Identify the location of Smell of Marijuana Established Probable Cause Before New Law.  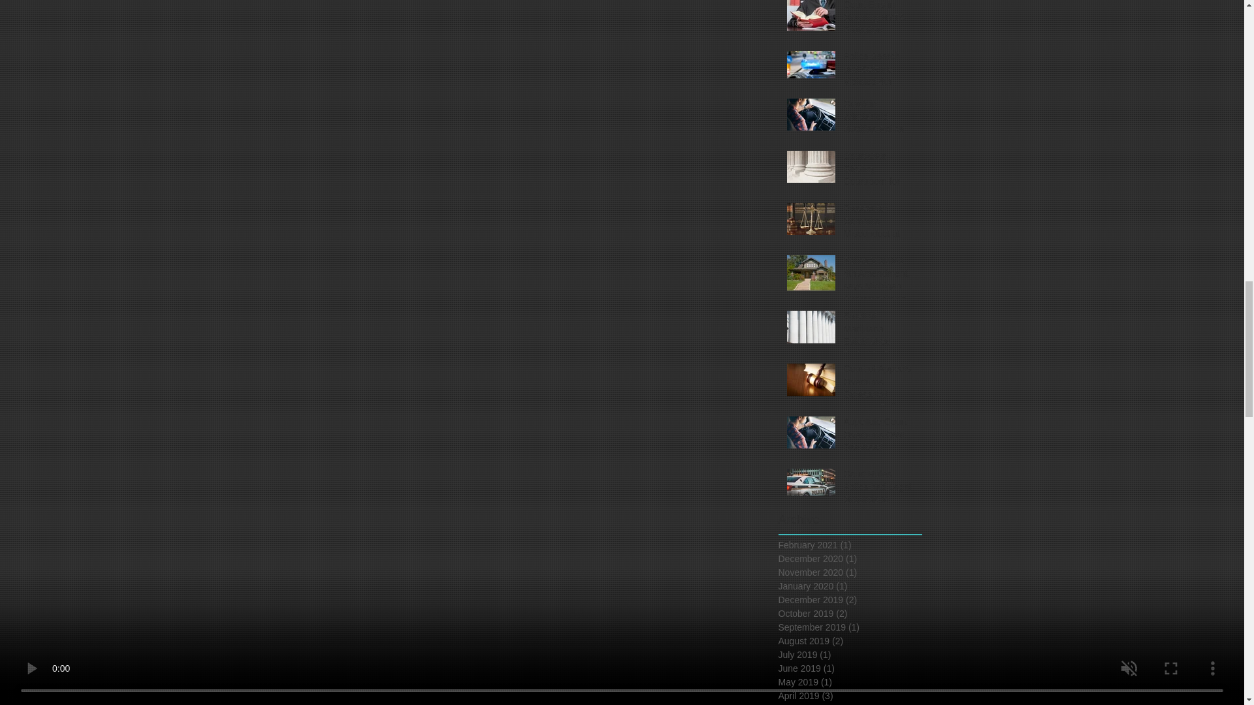
(879, 345).